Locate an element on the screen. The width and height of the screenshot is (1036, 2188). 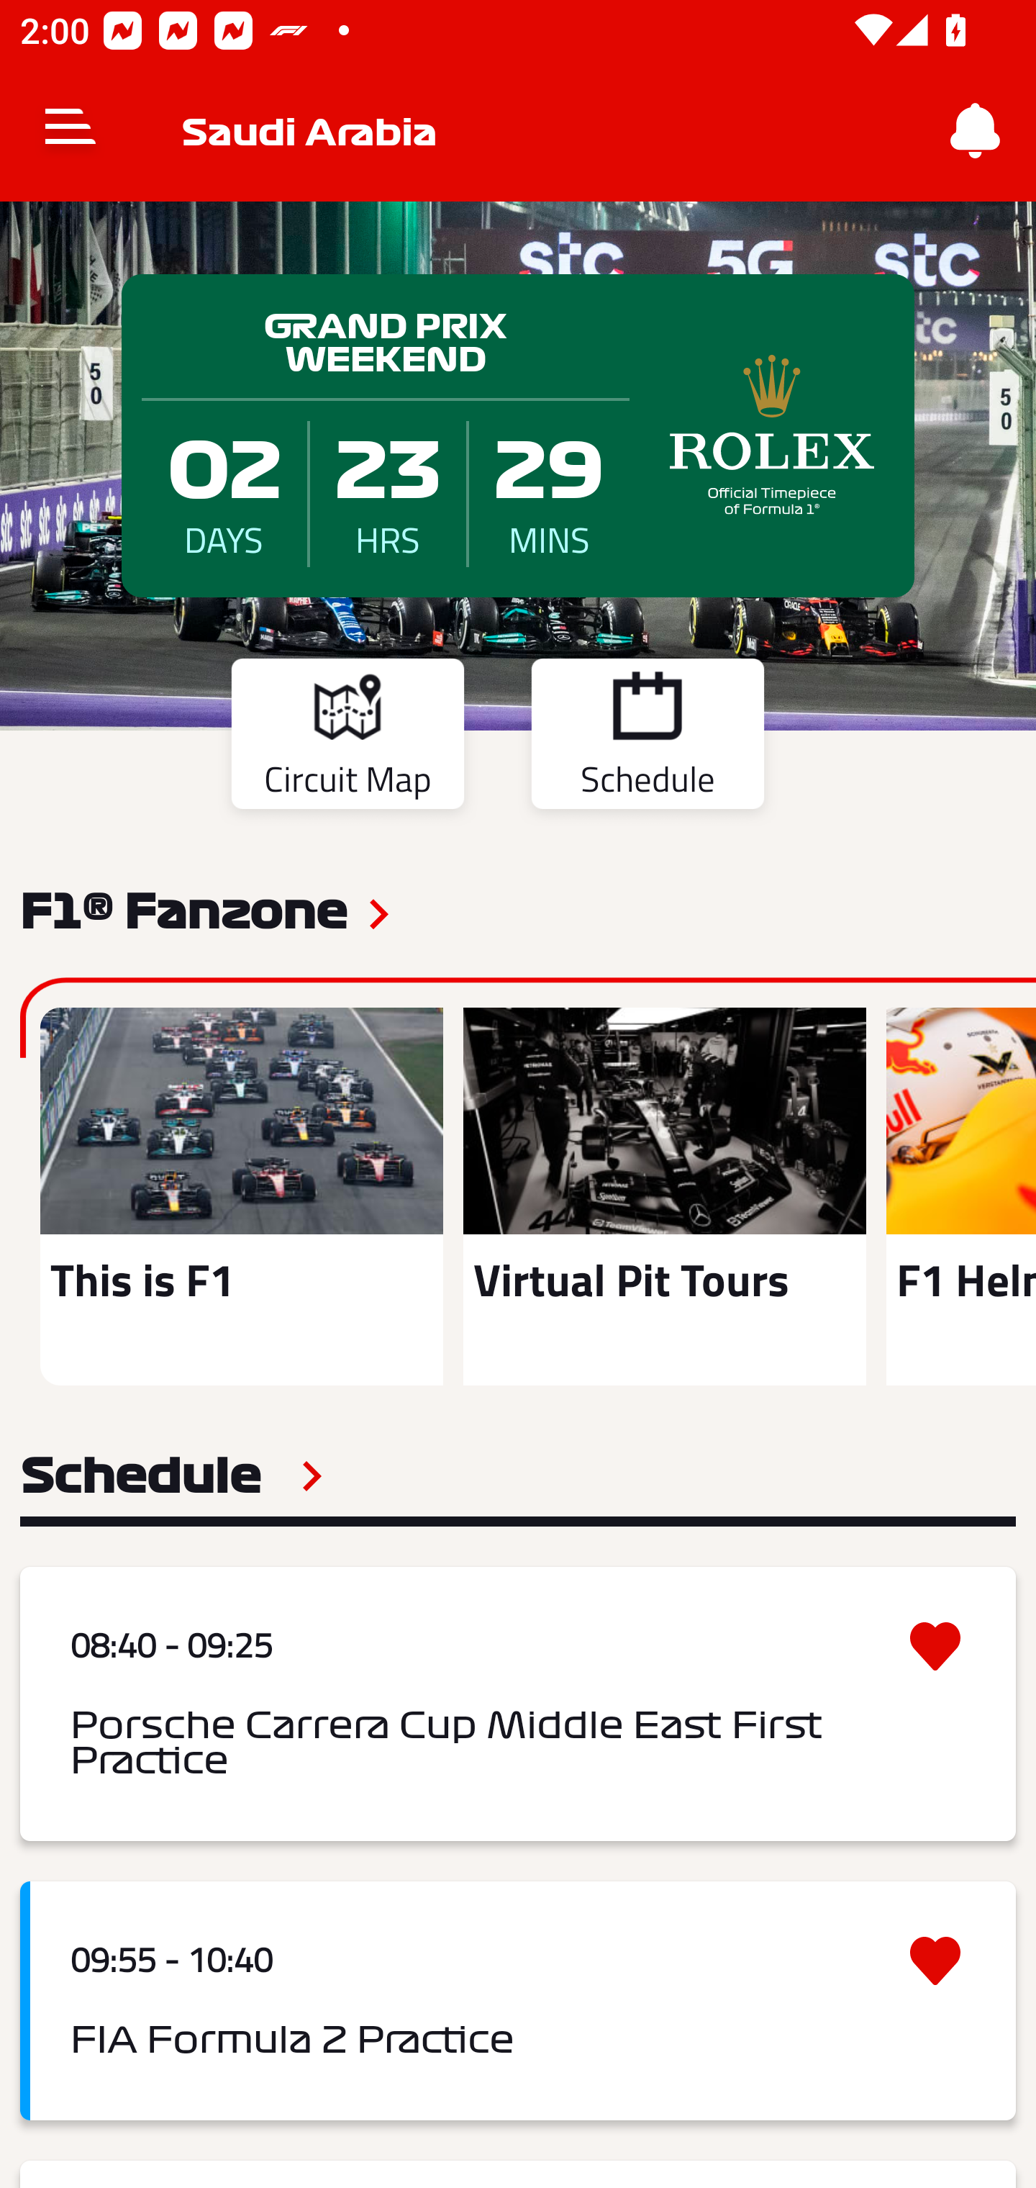
Virtual Pit Tours is located at coordinates (664, 1196).